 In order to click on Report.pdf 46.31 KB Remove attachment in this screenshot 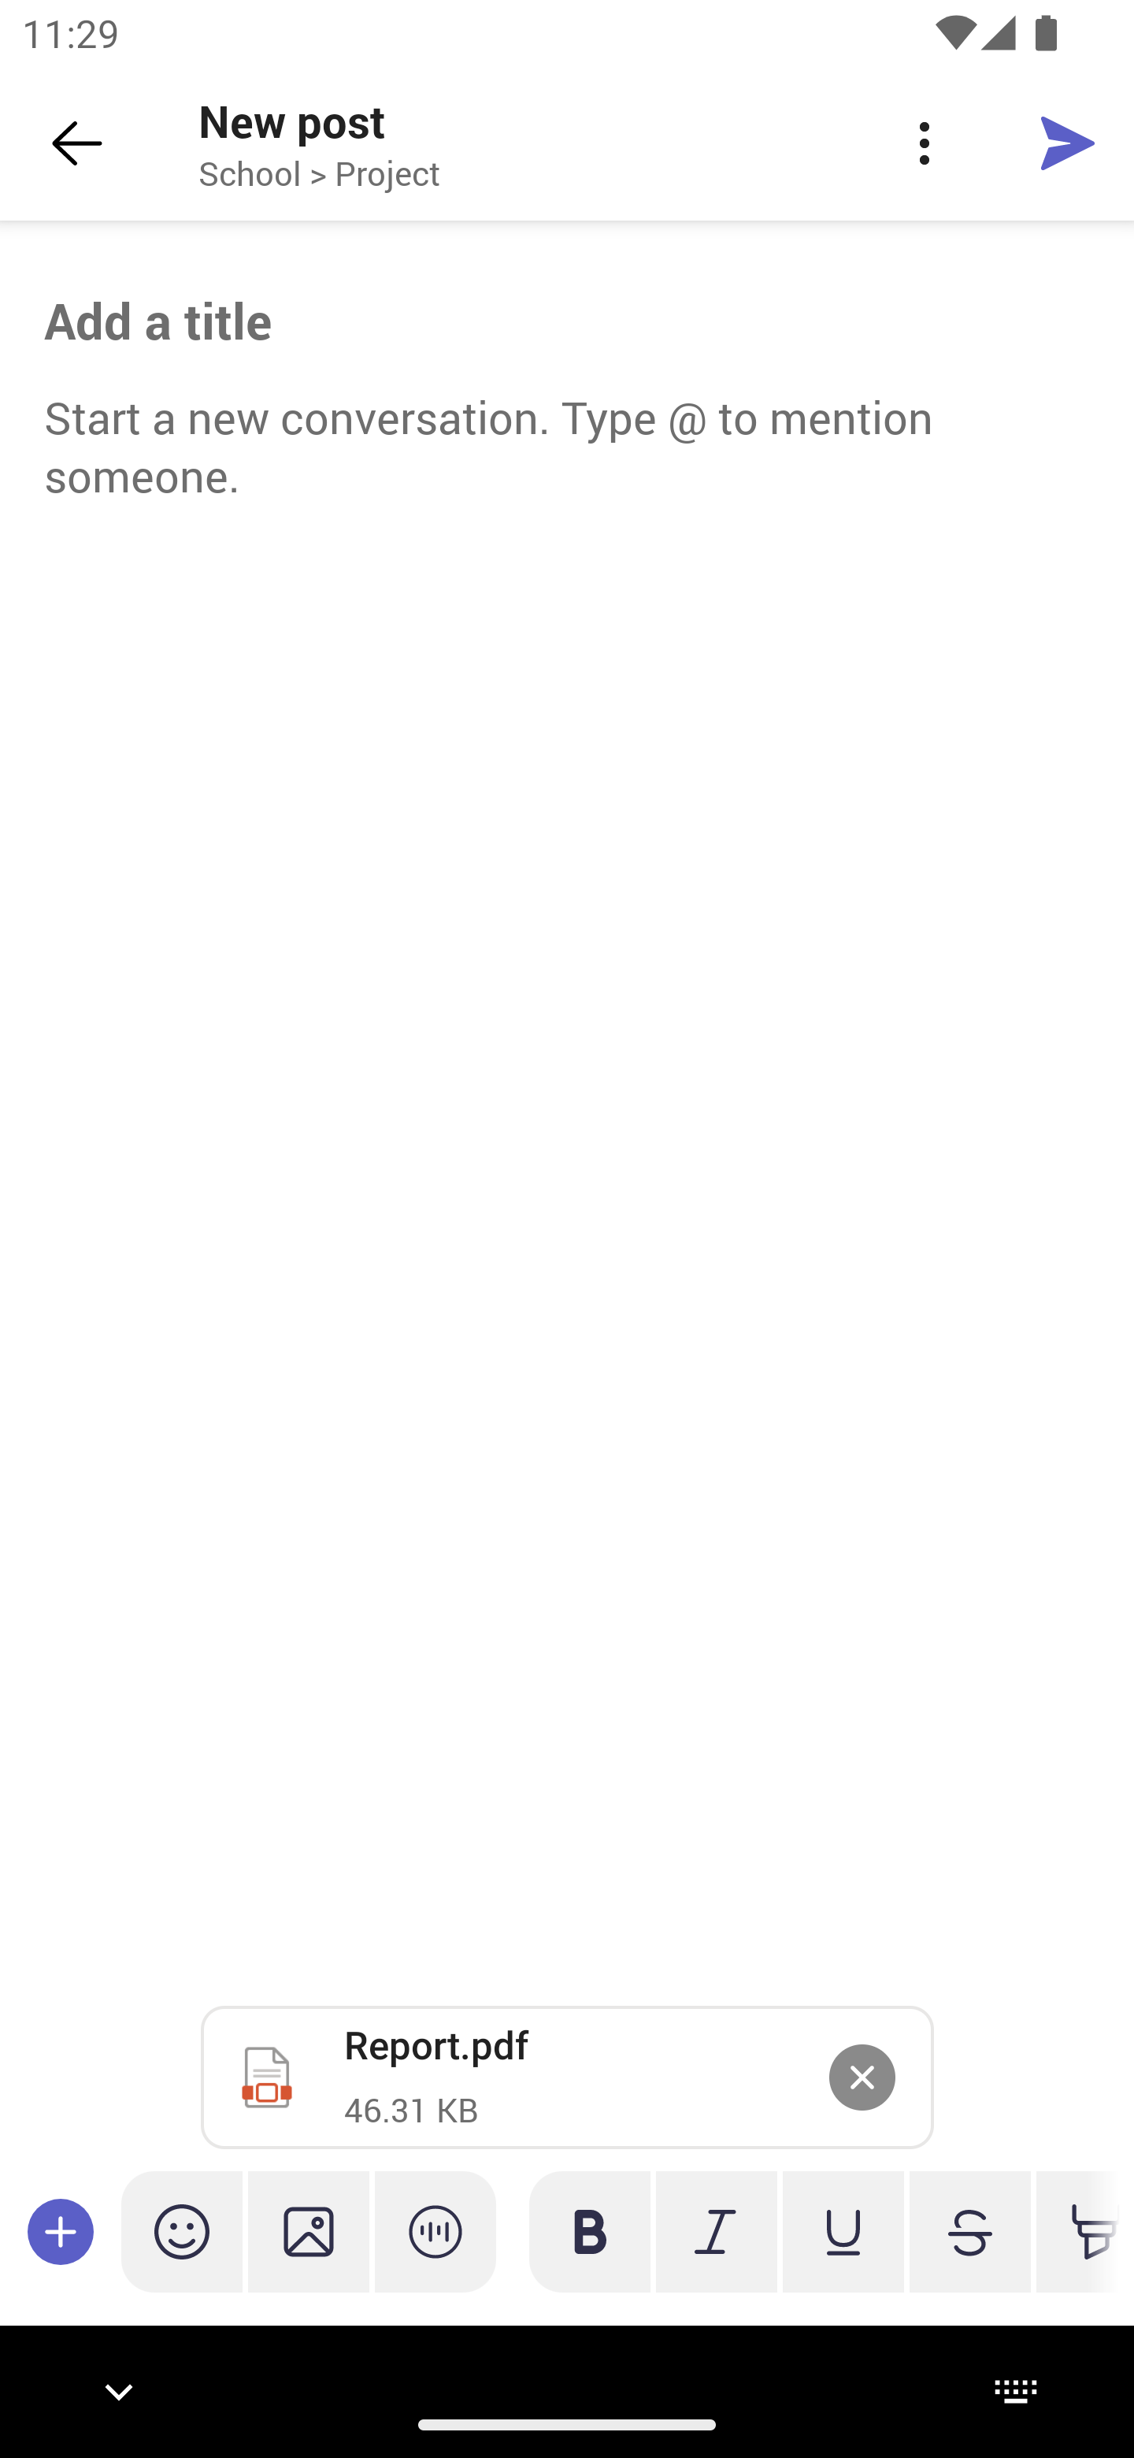, I will do `click(567, 2077)`.